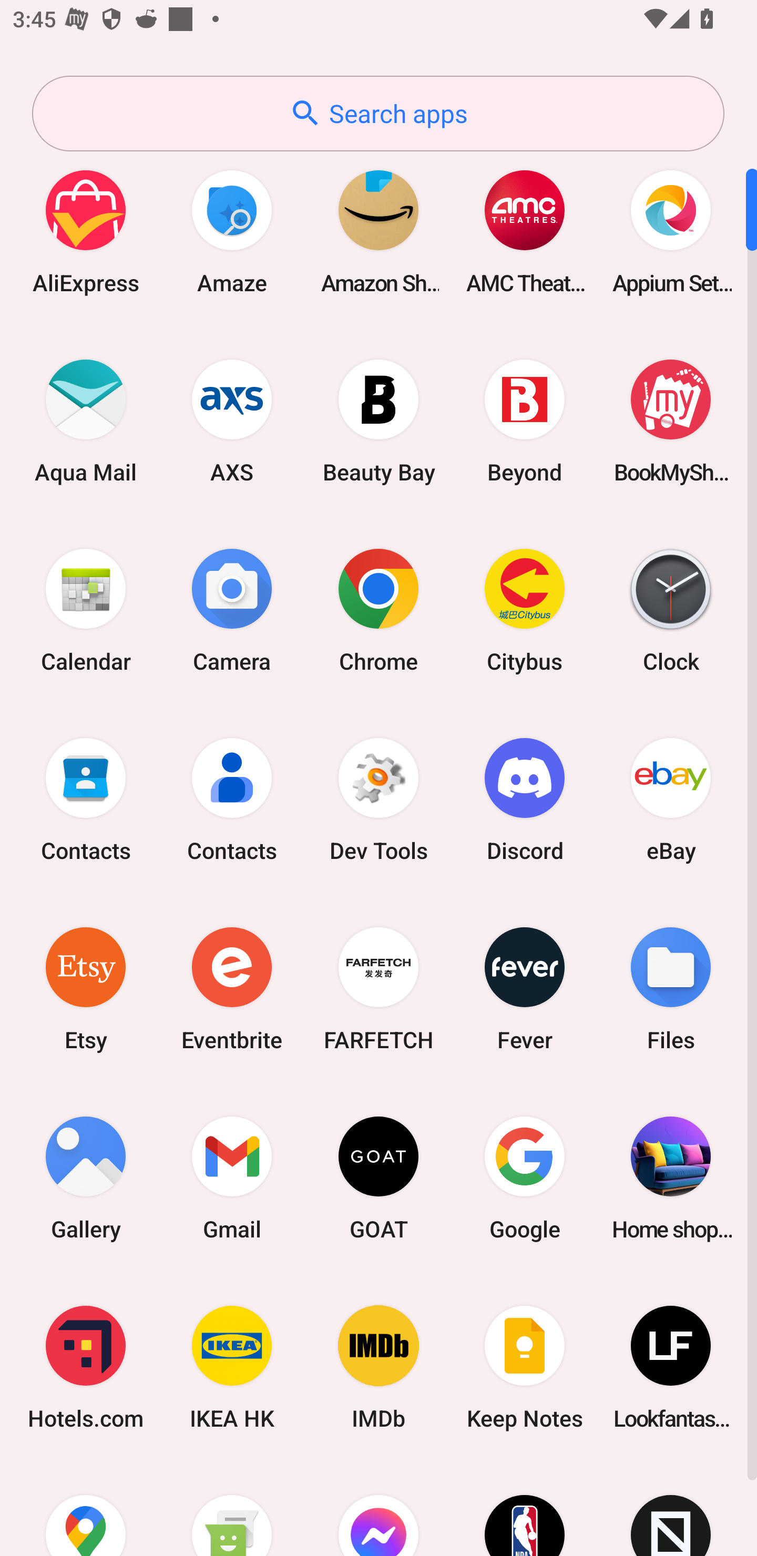 The width and height of the screenshot is (757, 1556). I want to click on Google, so click(525, 1178).